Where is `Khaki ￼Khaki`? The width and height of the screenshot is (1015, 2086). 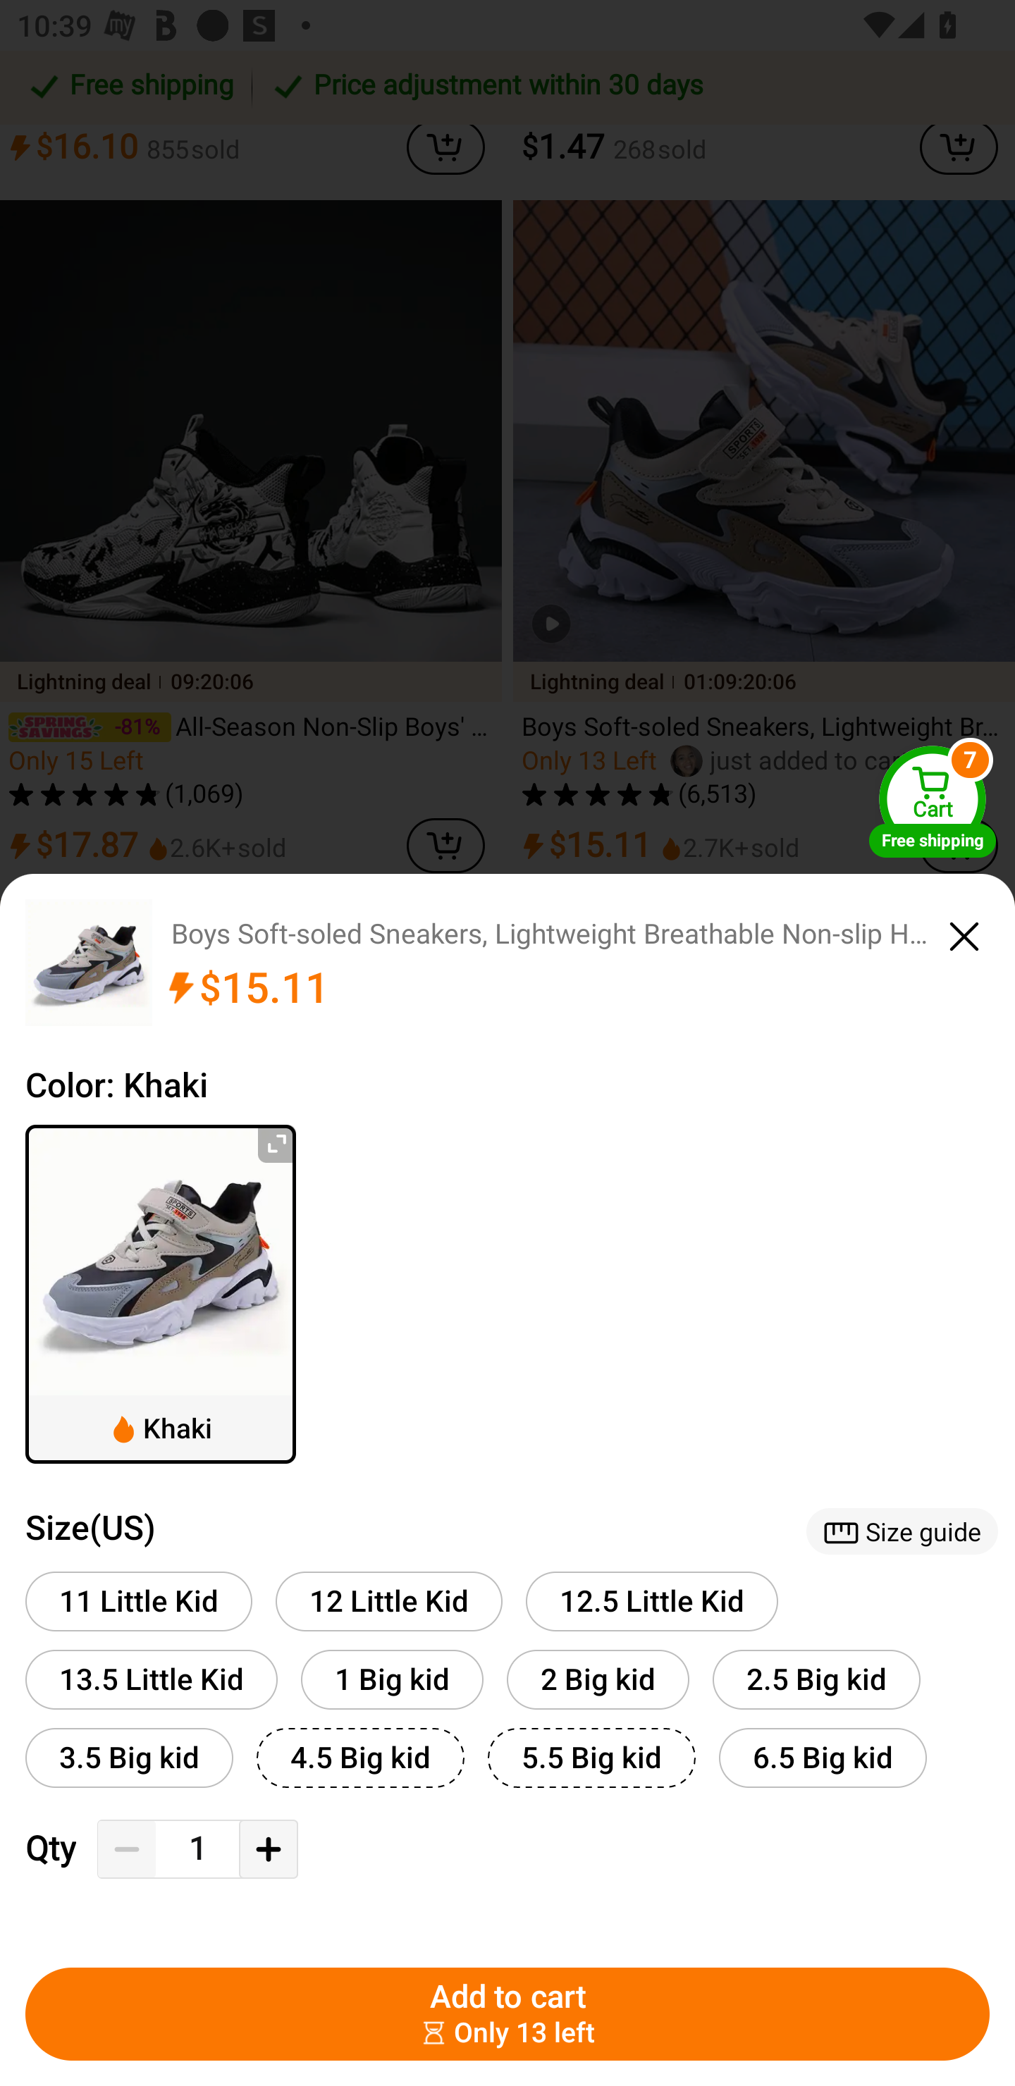
Khaki ￼Khaki is located at coordinates (161, 1294).